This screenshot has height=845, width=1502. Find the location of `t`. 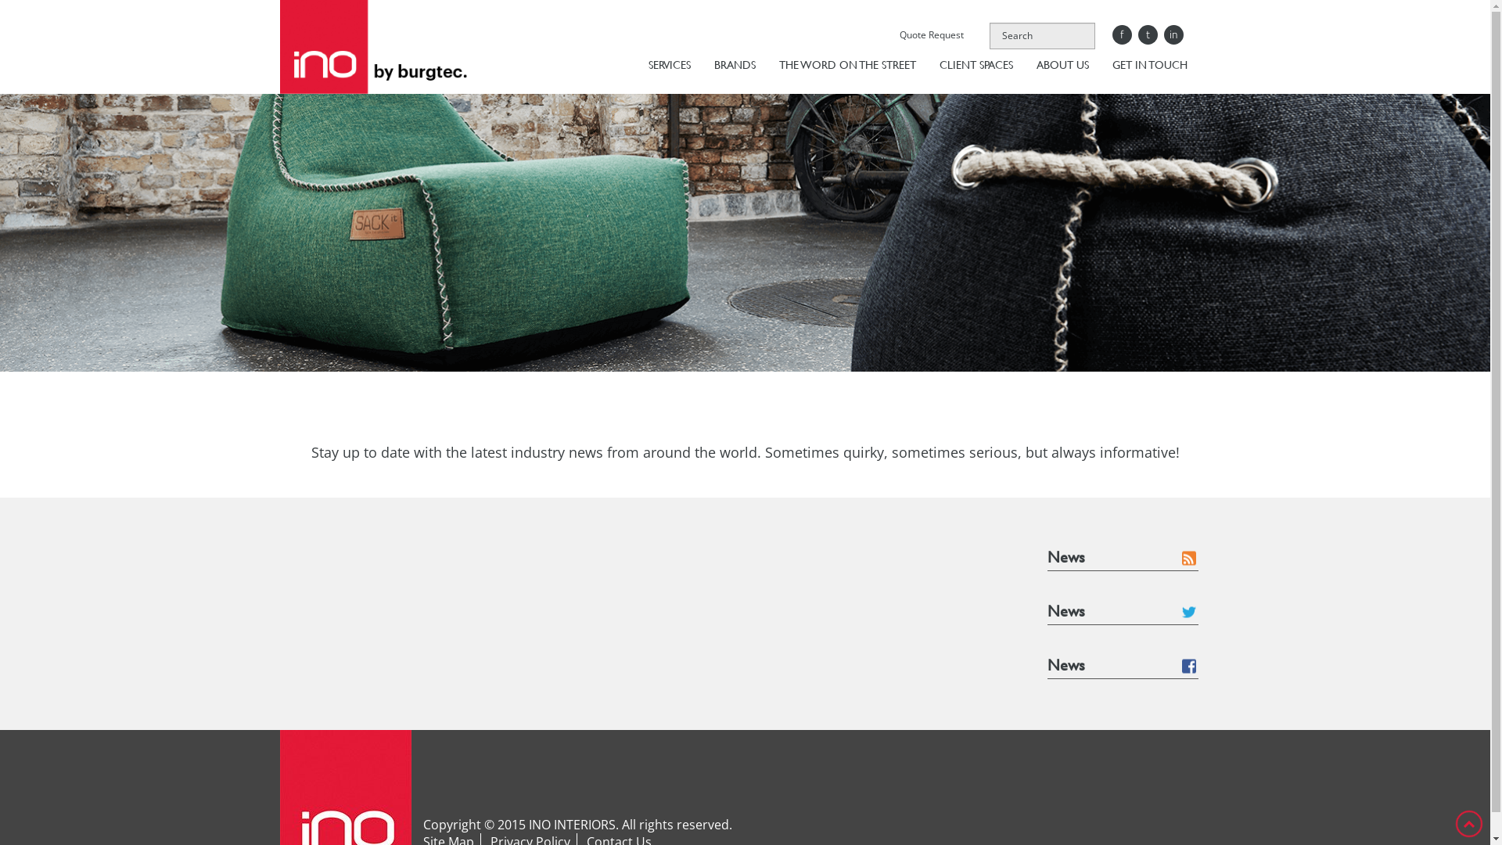

t is located at coordinates (1147, 34).